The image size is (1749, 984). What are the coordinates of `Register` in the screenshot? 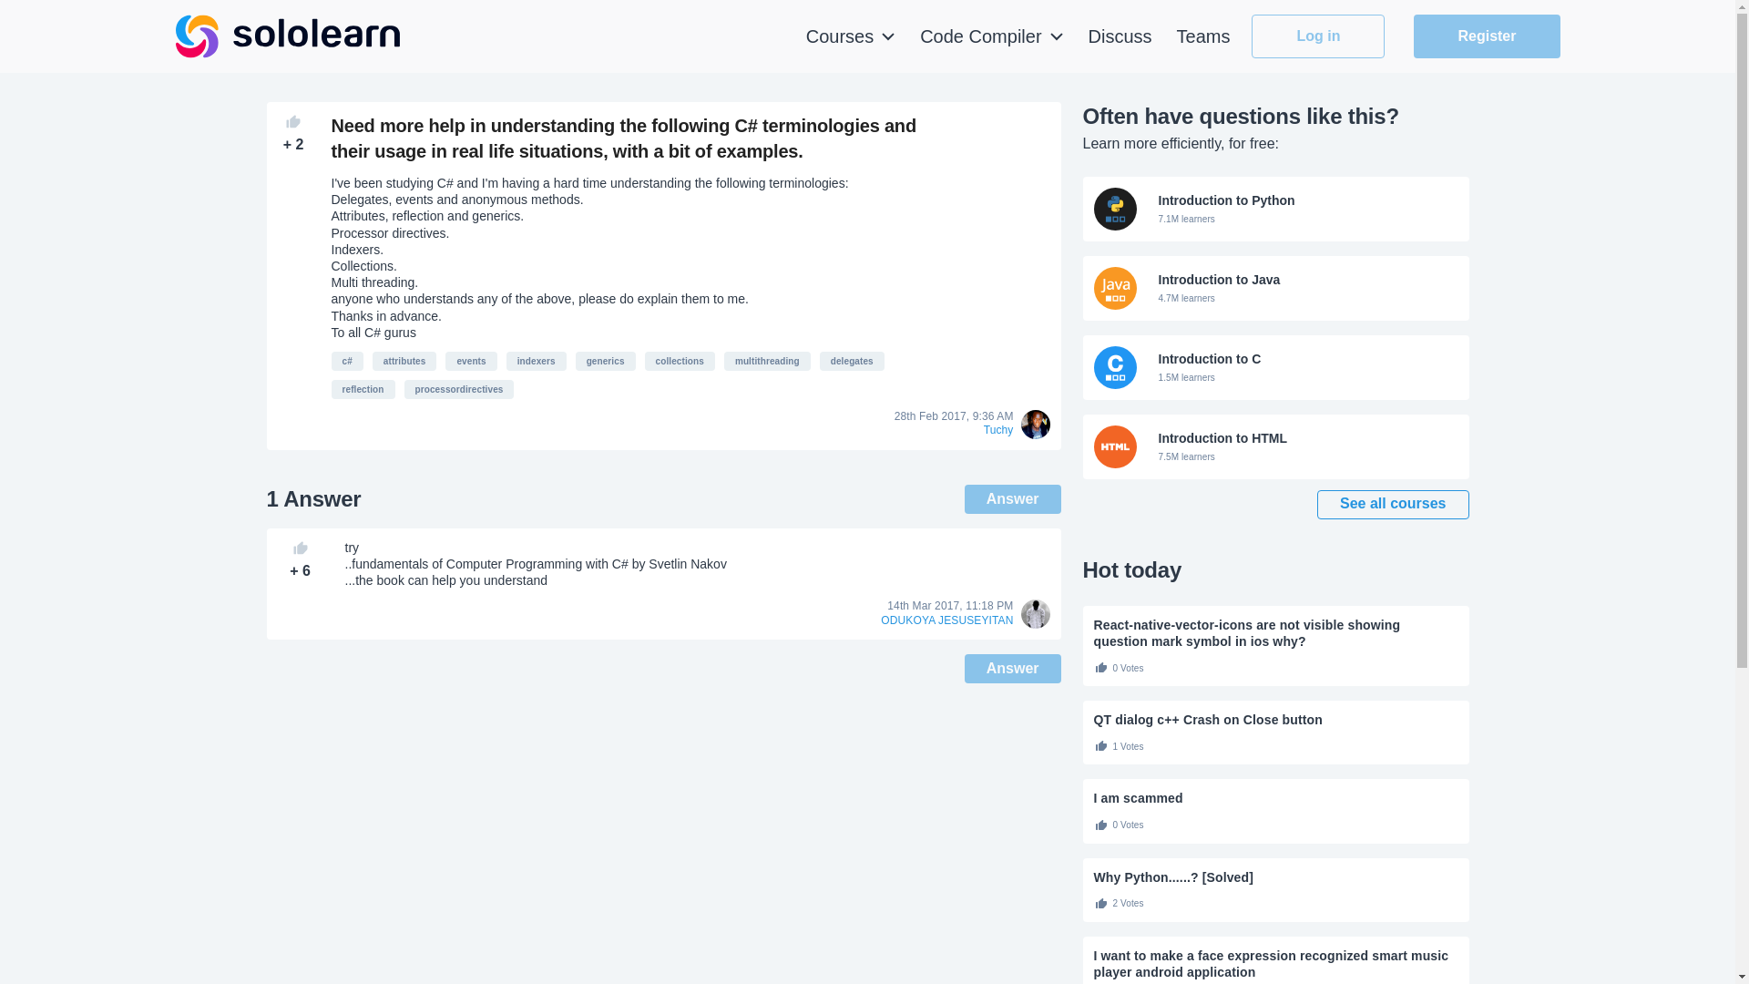 It's located at (1487, 36).